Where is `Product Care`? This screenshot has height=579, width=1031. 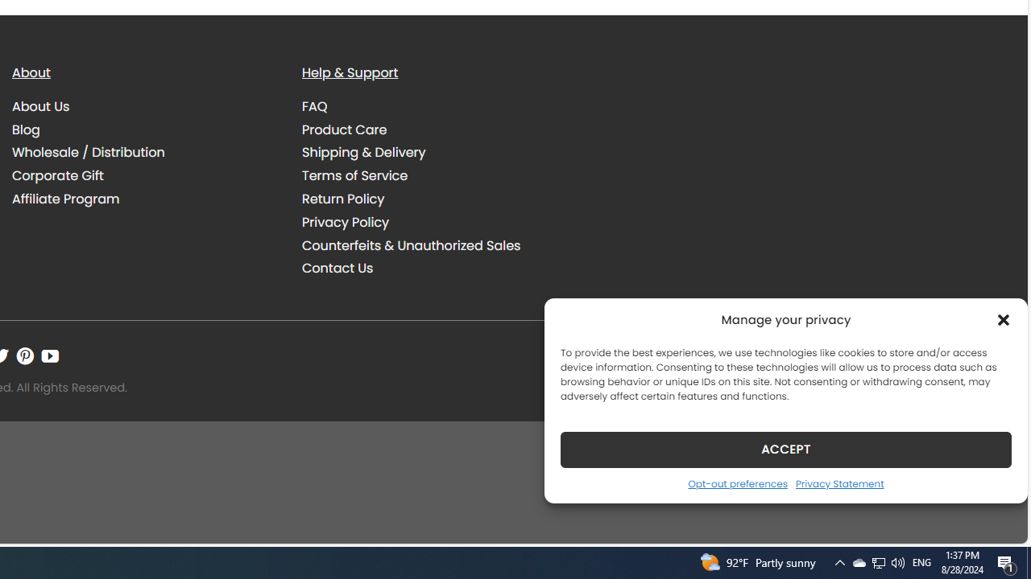 Product Care is located at coordinates (345, 129).